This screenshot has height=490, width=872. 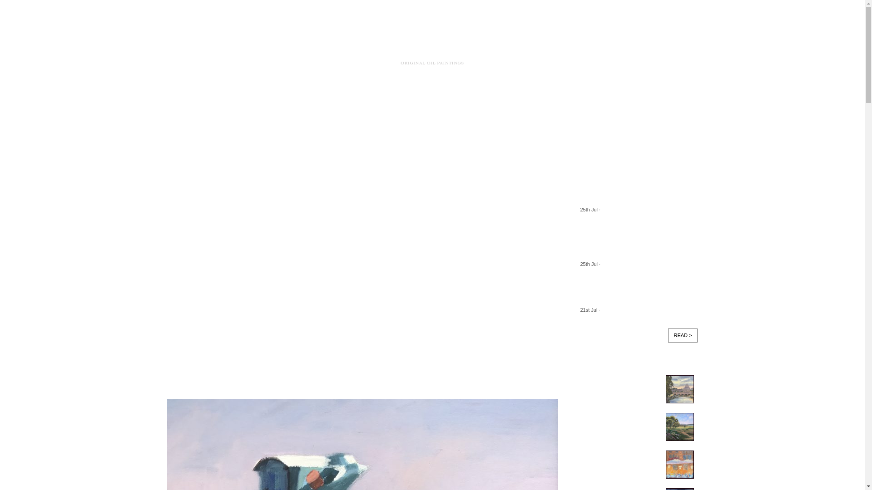 What do you see at coordinates (416, 97) in the screenshot?
I see `ABOUT` at bounding box center [416, 97].